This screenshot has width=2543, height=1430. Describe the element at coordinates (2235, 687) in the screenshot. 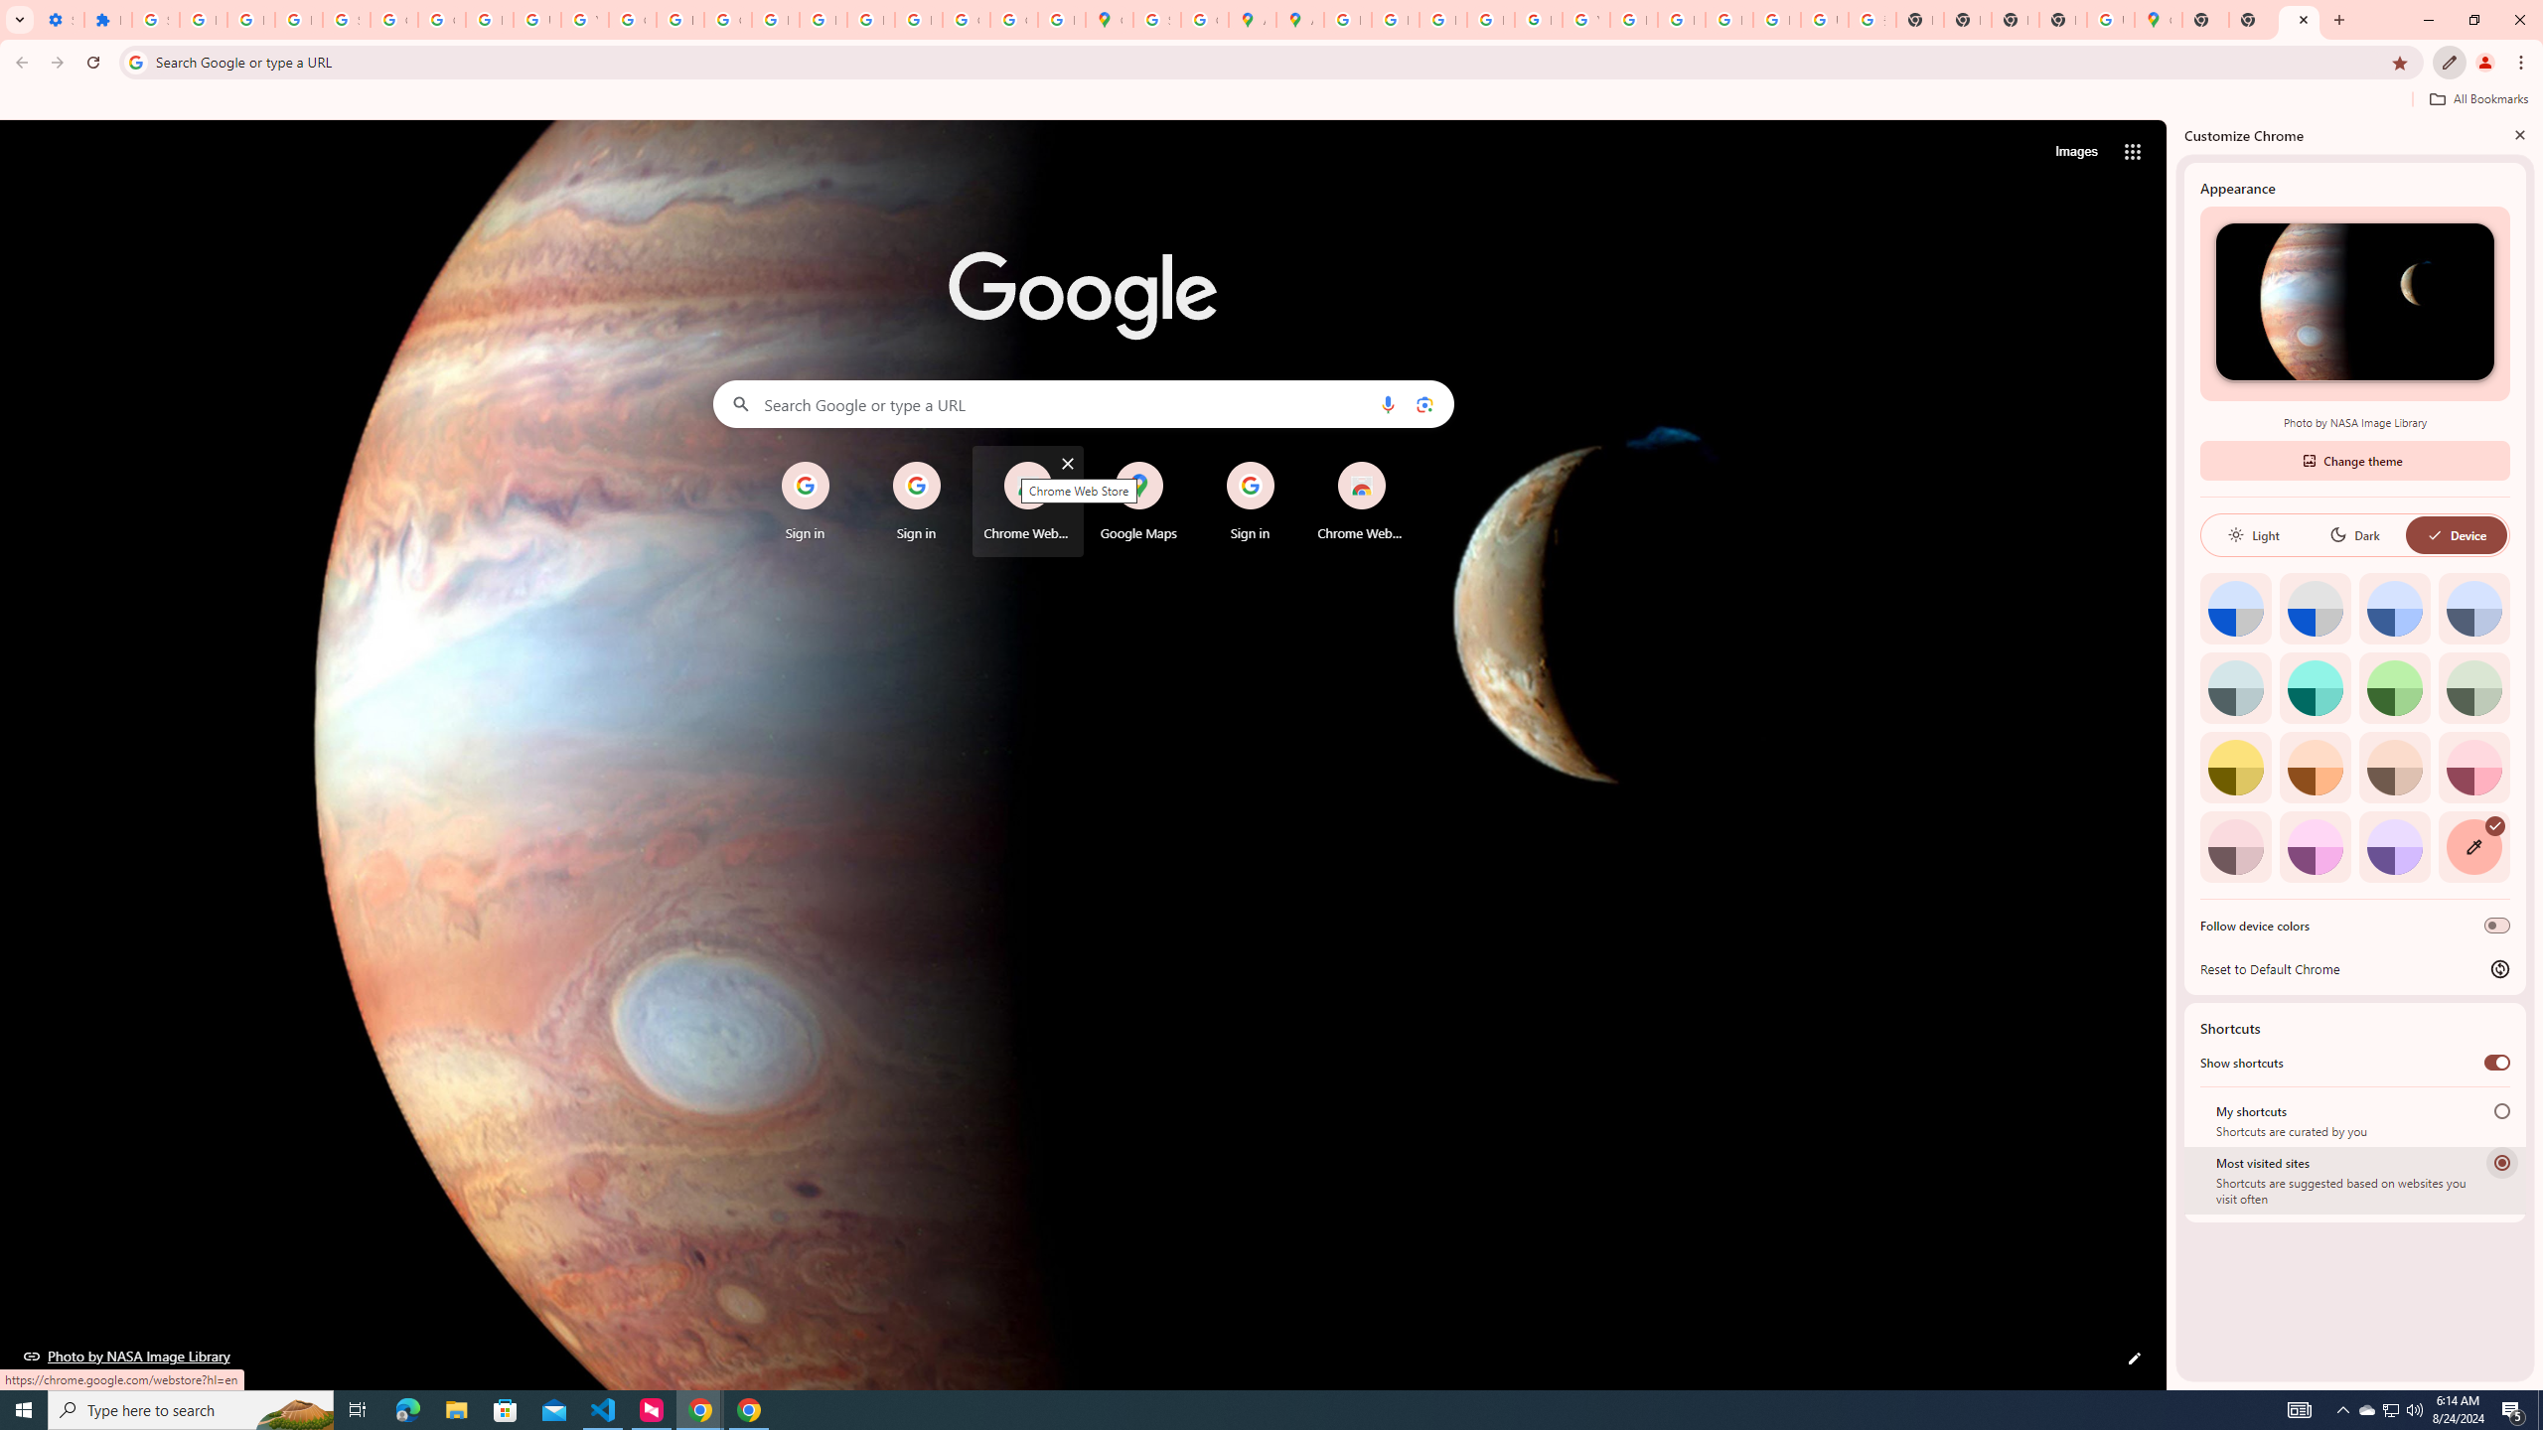

I see `Grey` at that location.